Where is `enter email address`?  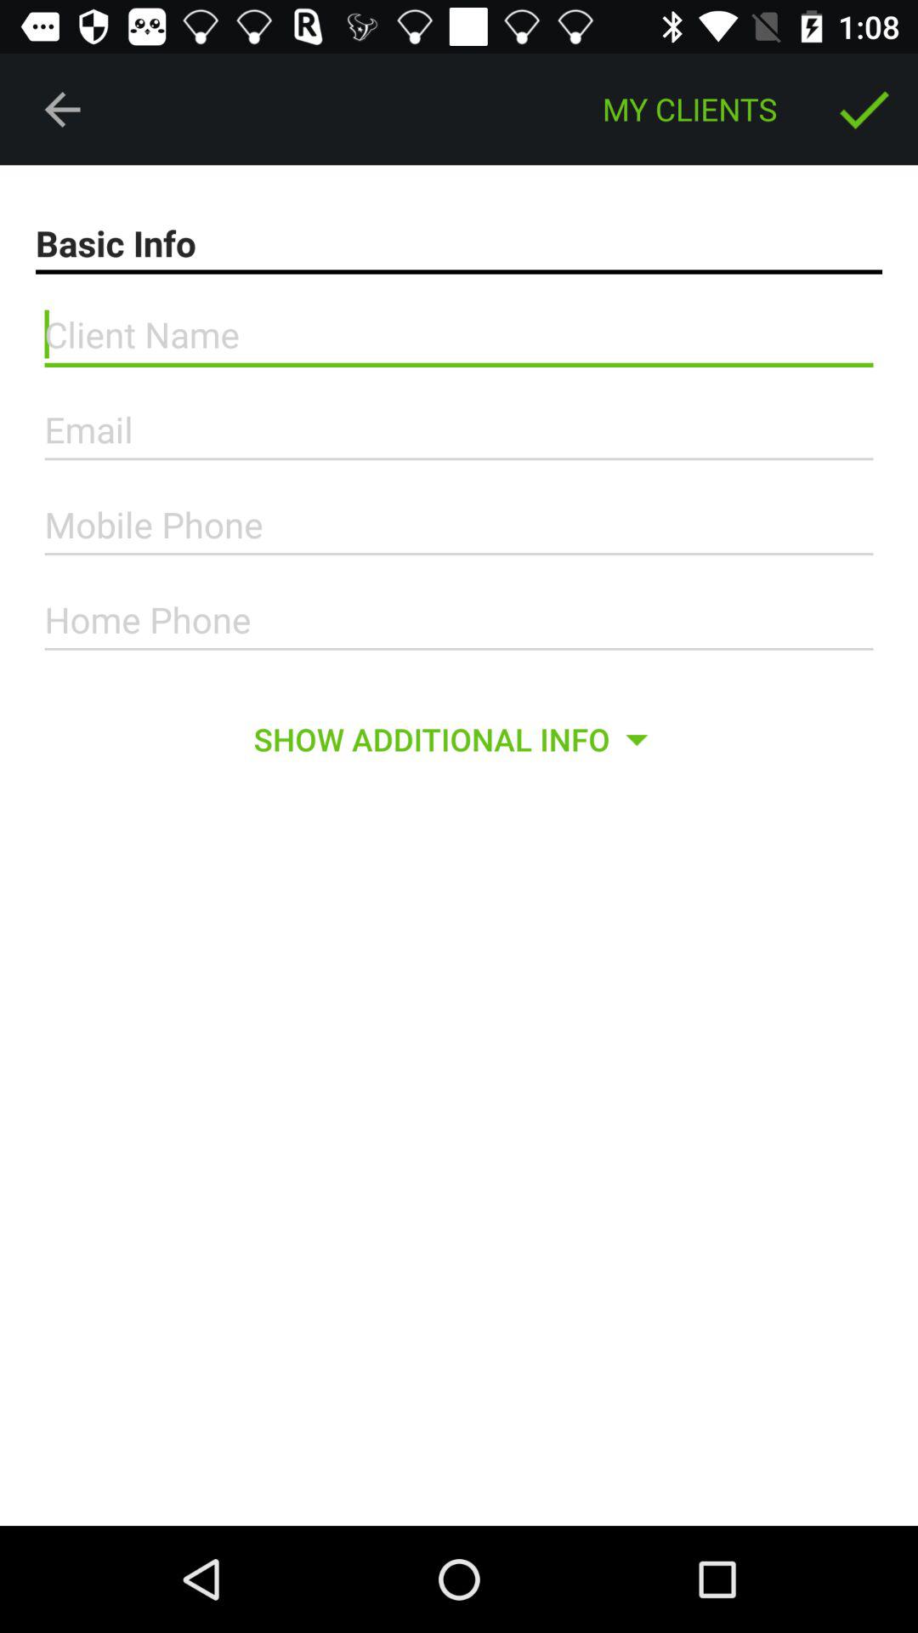 enter email address is located at coordinates (459, 430).